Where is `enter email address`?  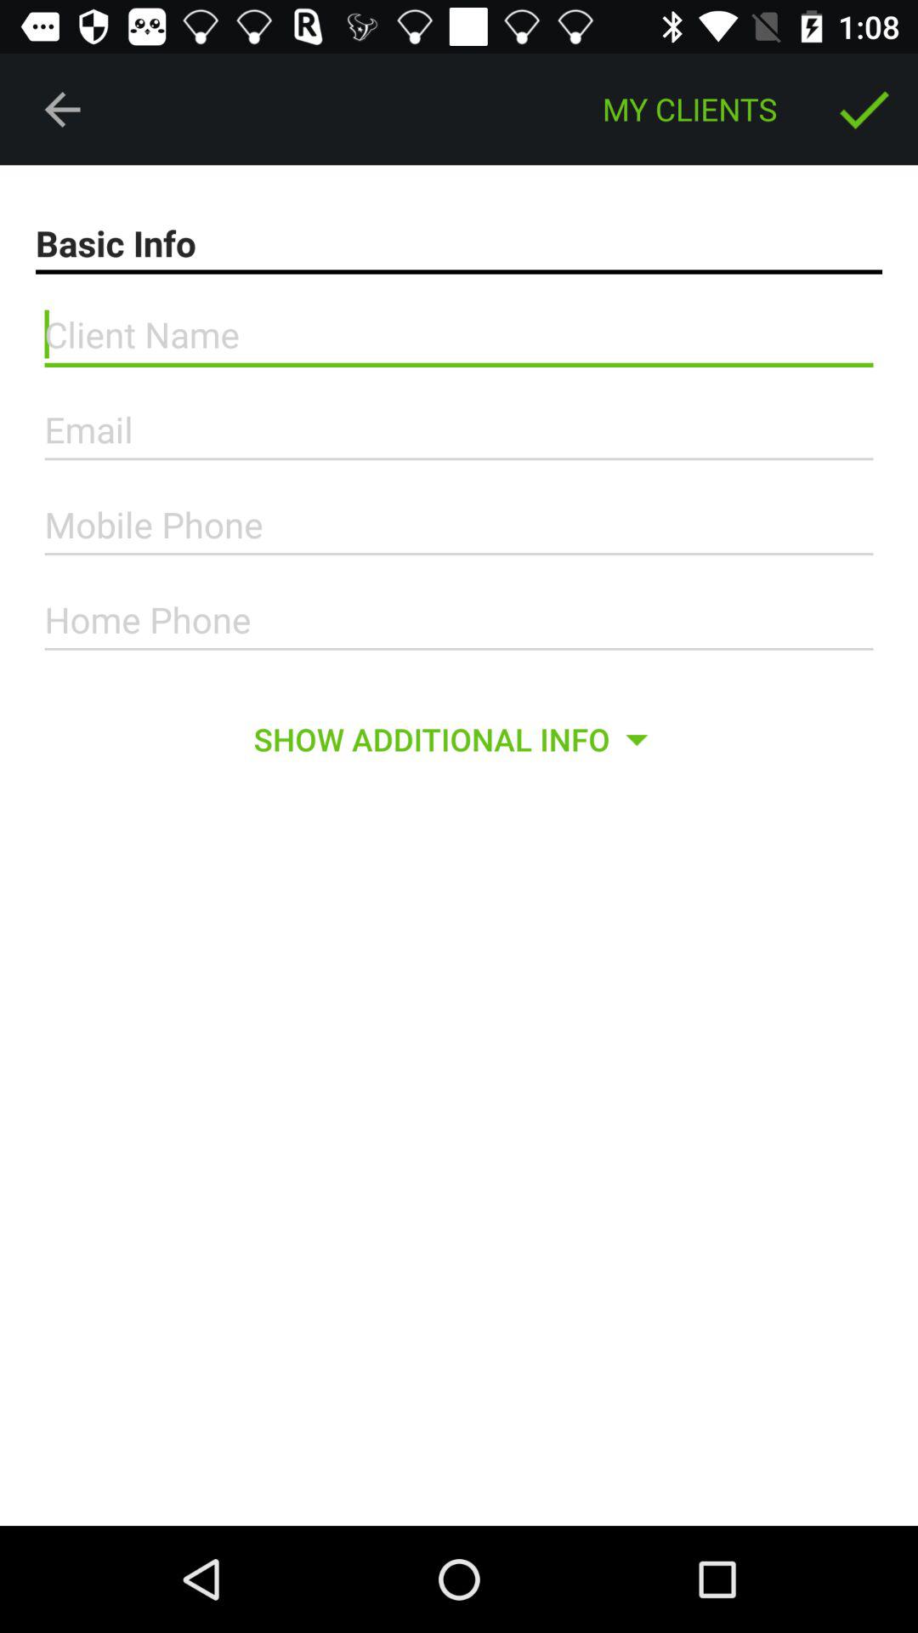 enter email address is located at coordinates (459, 430).